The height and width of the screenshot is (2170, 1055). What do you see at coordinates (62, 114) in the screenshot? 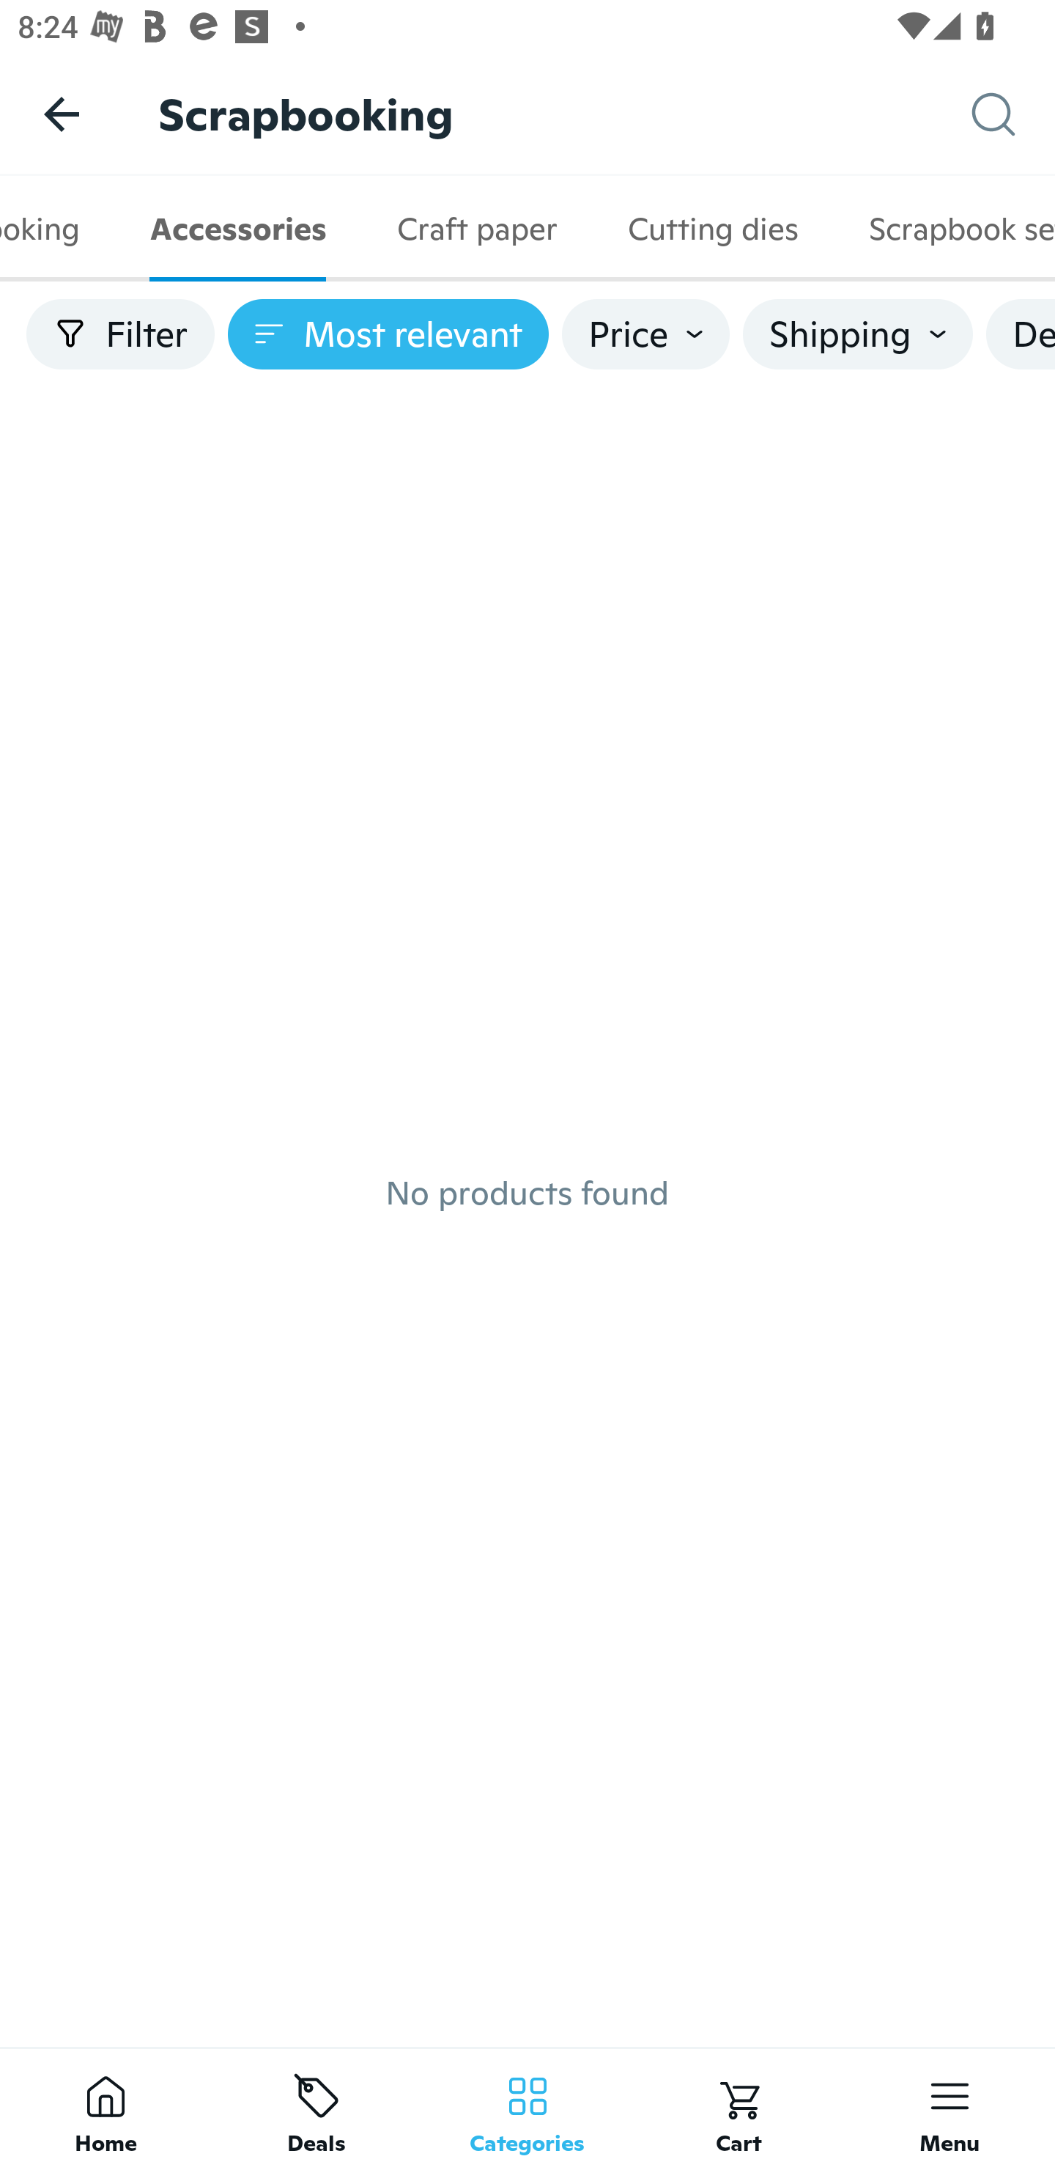
I see `Navigate up` at bounding box center [62, 114].